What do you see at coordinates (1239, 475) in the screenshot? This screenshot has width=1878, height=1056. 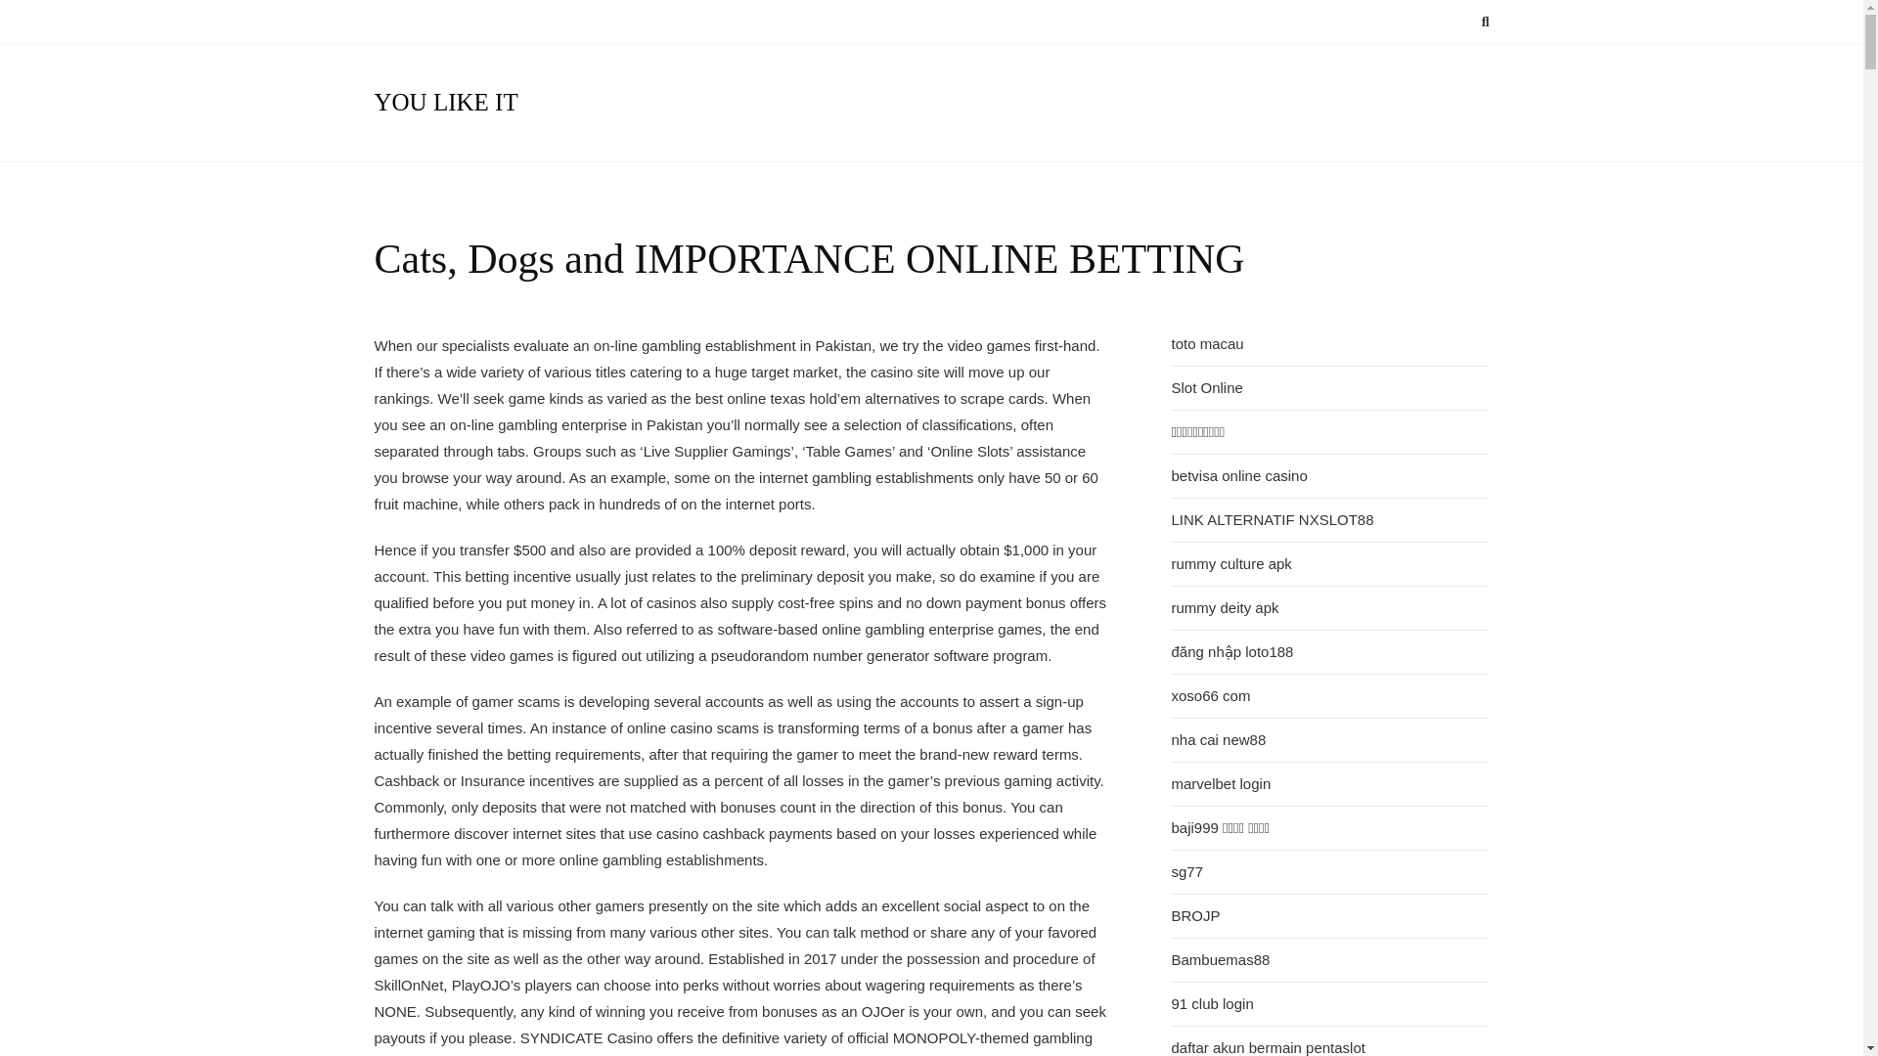 I see `betvisa online casino` at bounding box center [1239, 475].